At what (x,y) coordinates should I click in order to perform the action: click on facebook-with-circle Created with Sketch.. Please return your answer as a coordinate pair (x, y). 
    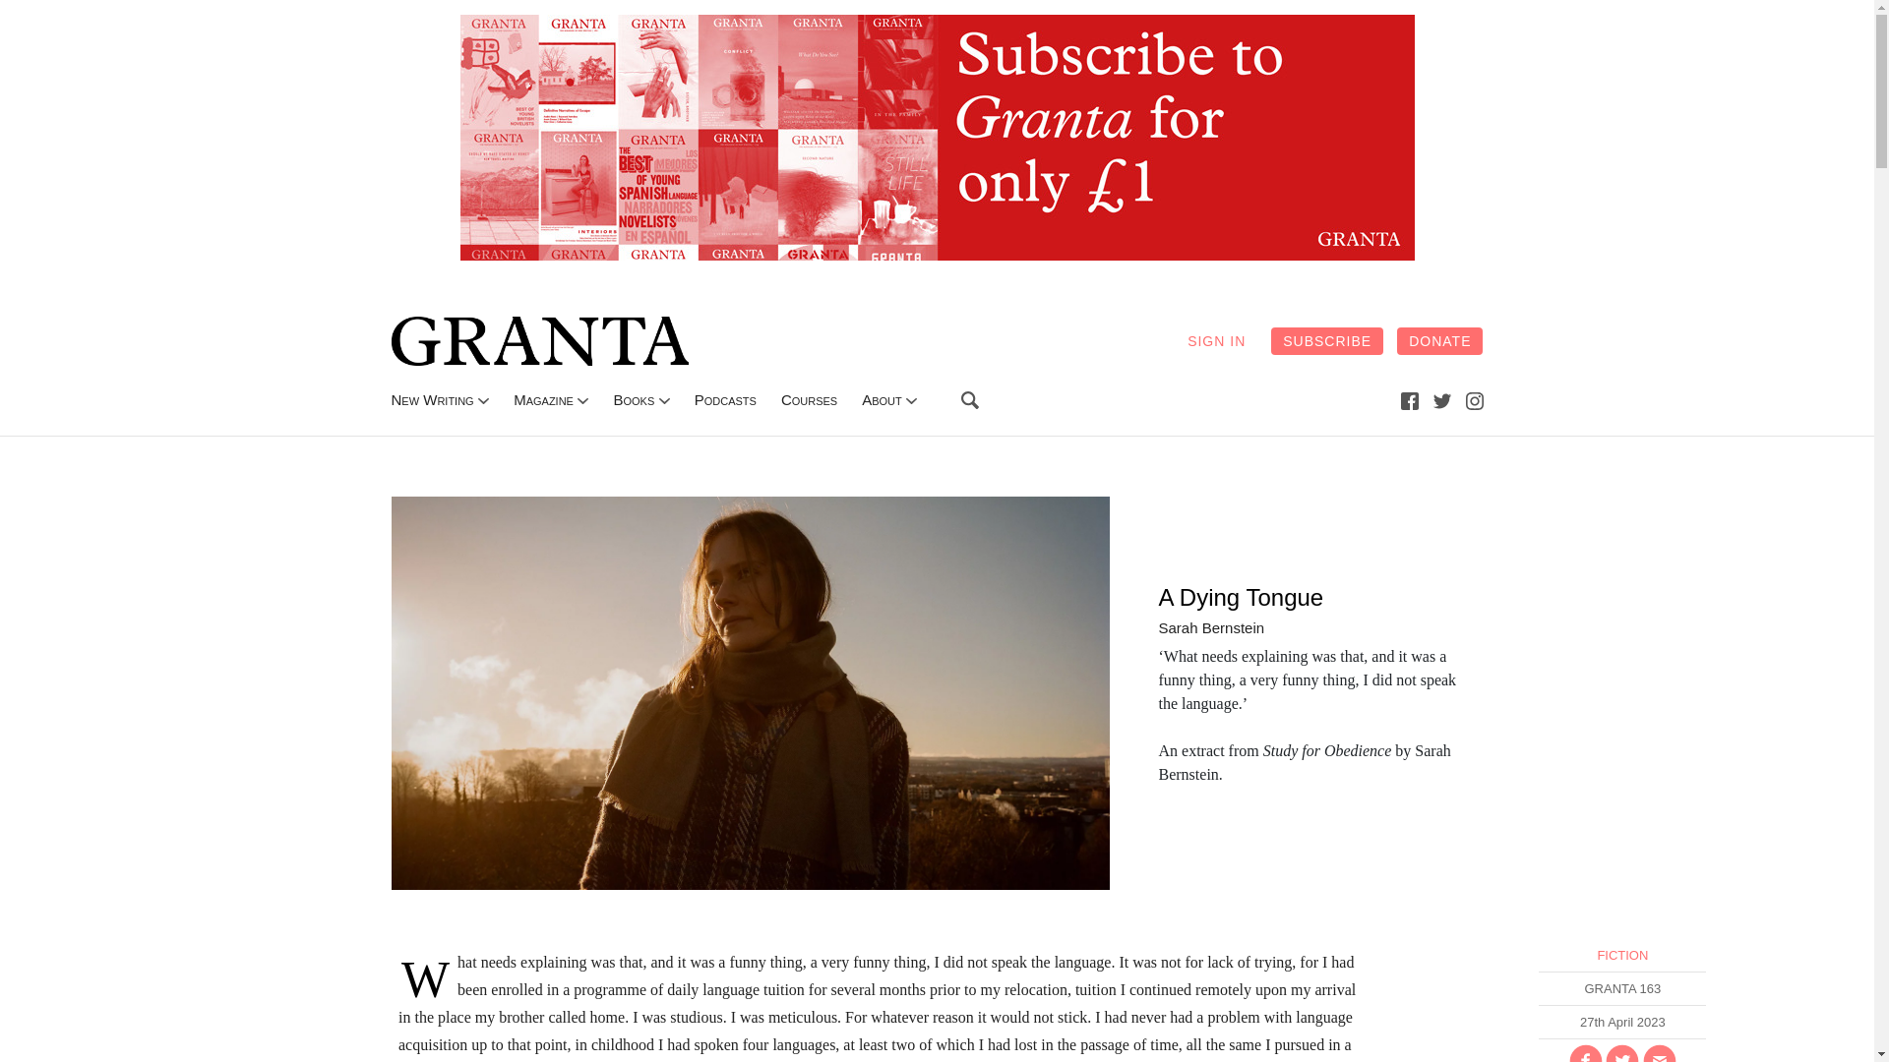
    Looking at the image, I should click on (1586, 1052).